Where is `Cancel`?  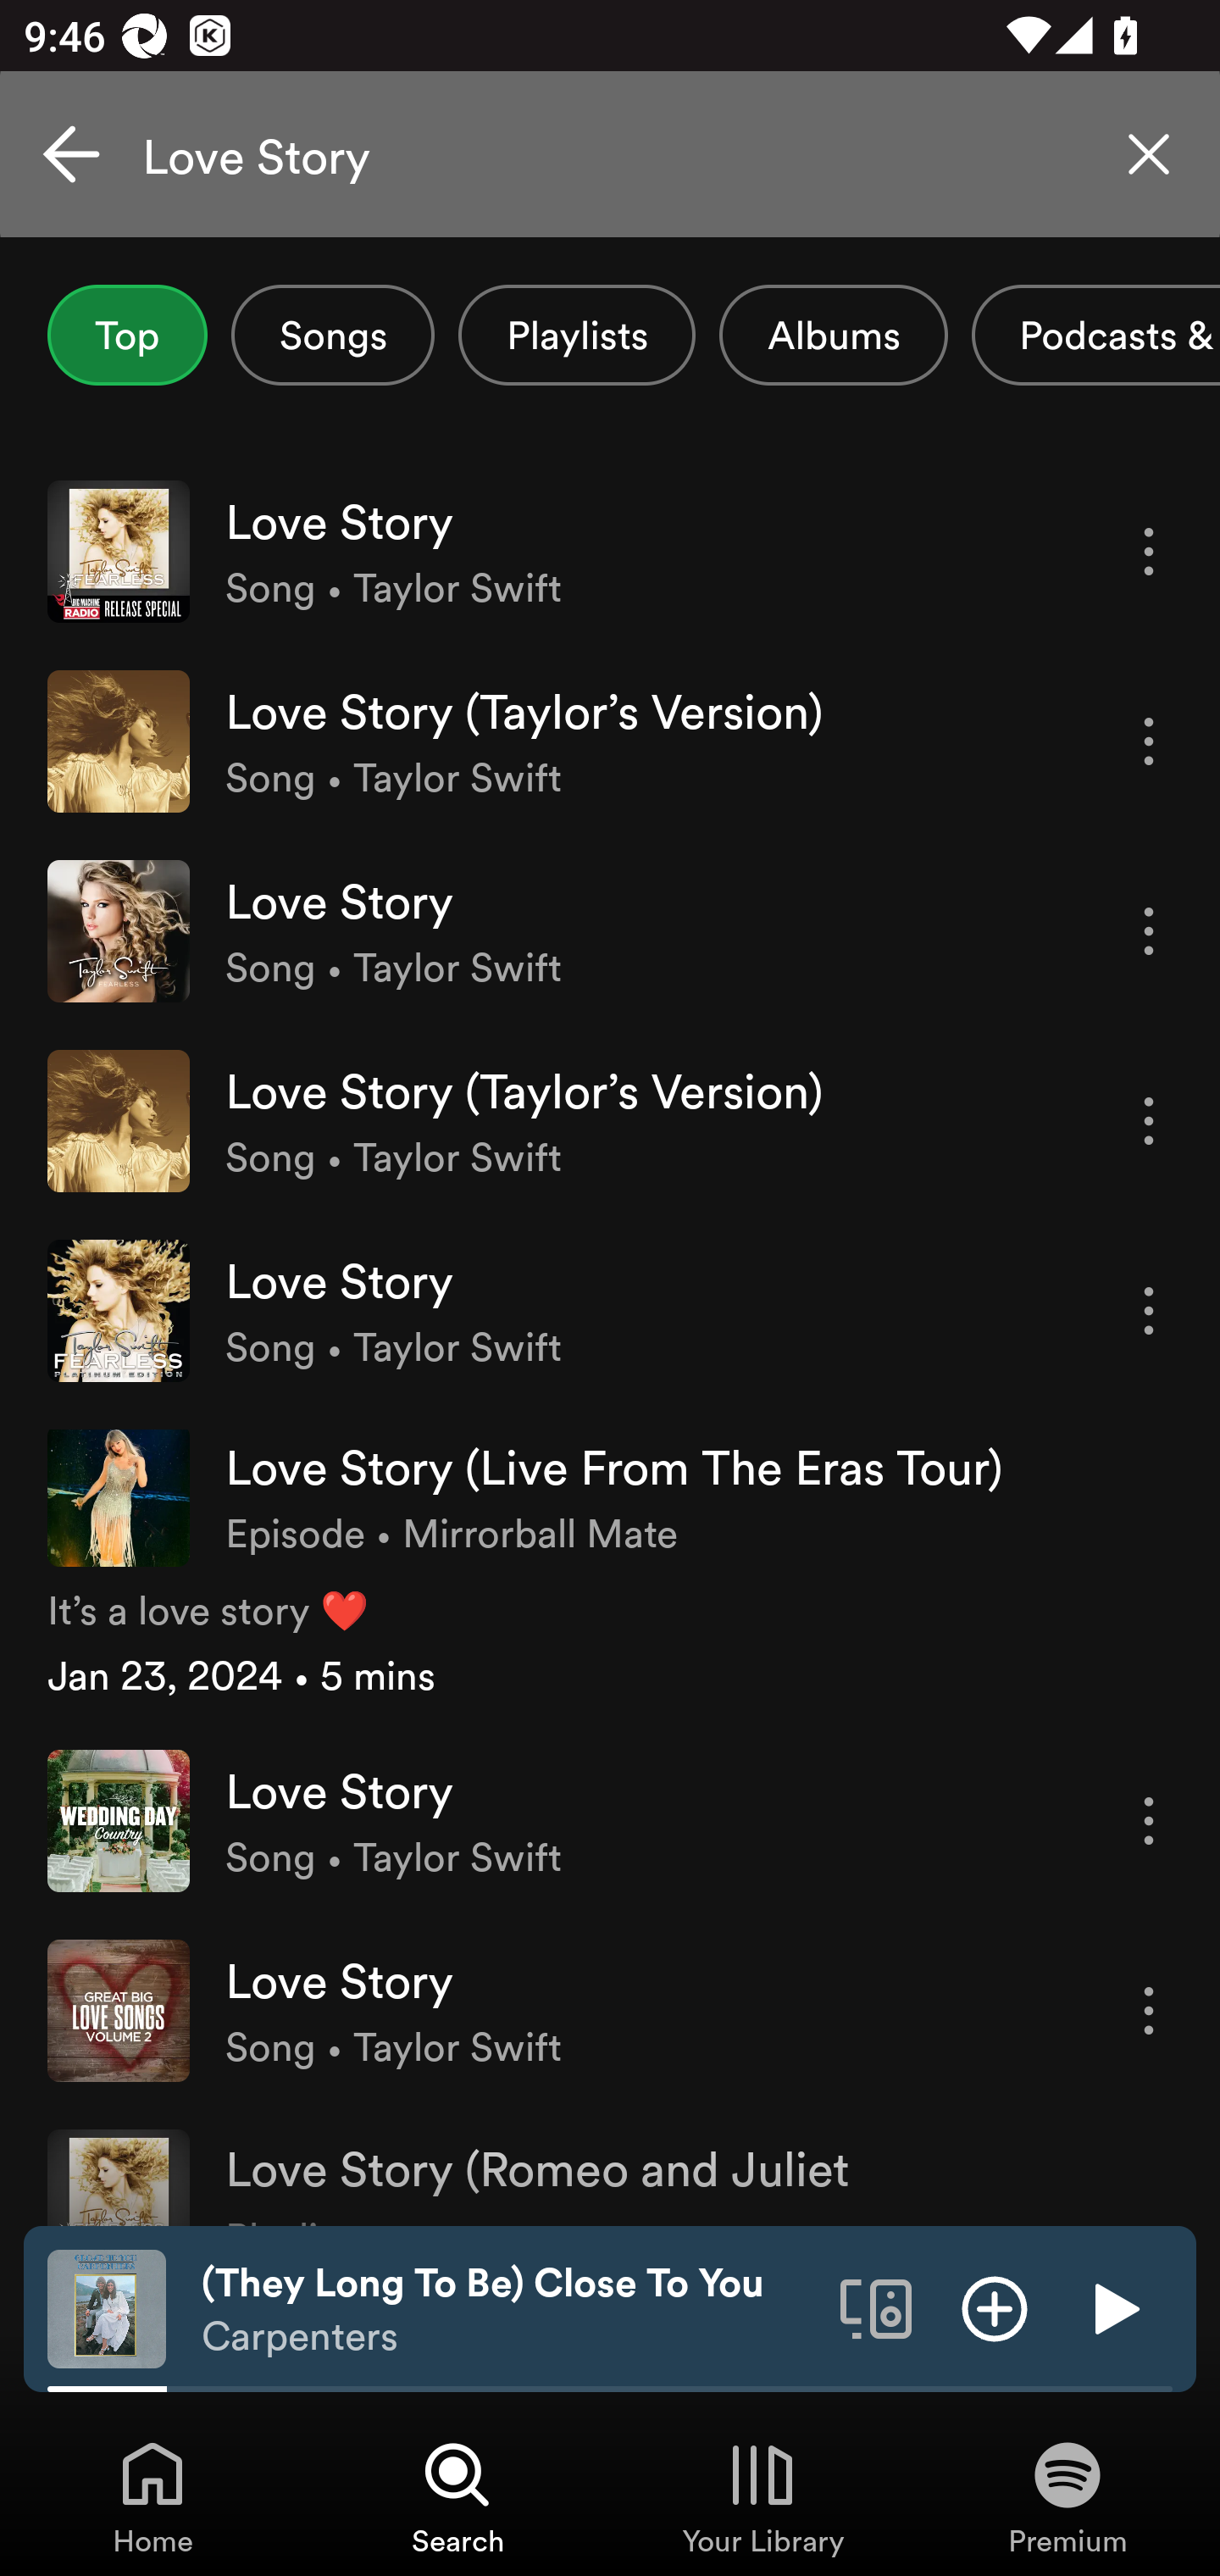
Cancel is located at coordinates (71, 154).